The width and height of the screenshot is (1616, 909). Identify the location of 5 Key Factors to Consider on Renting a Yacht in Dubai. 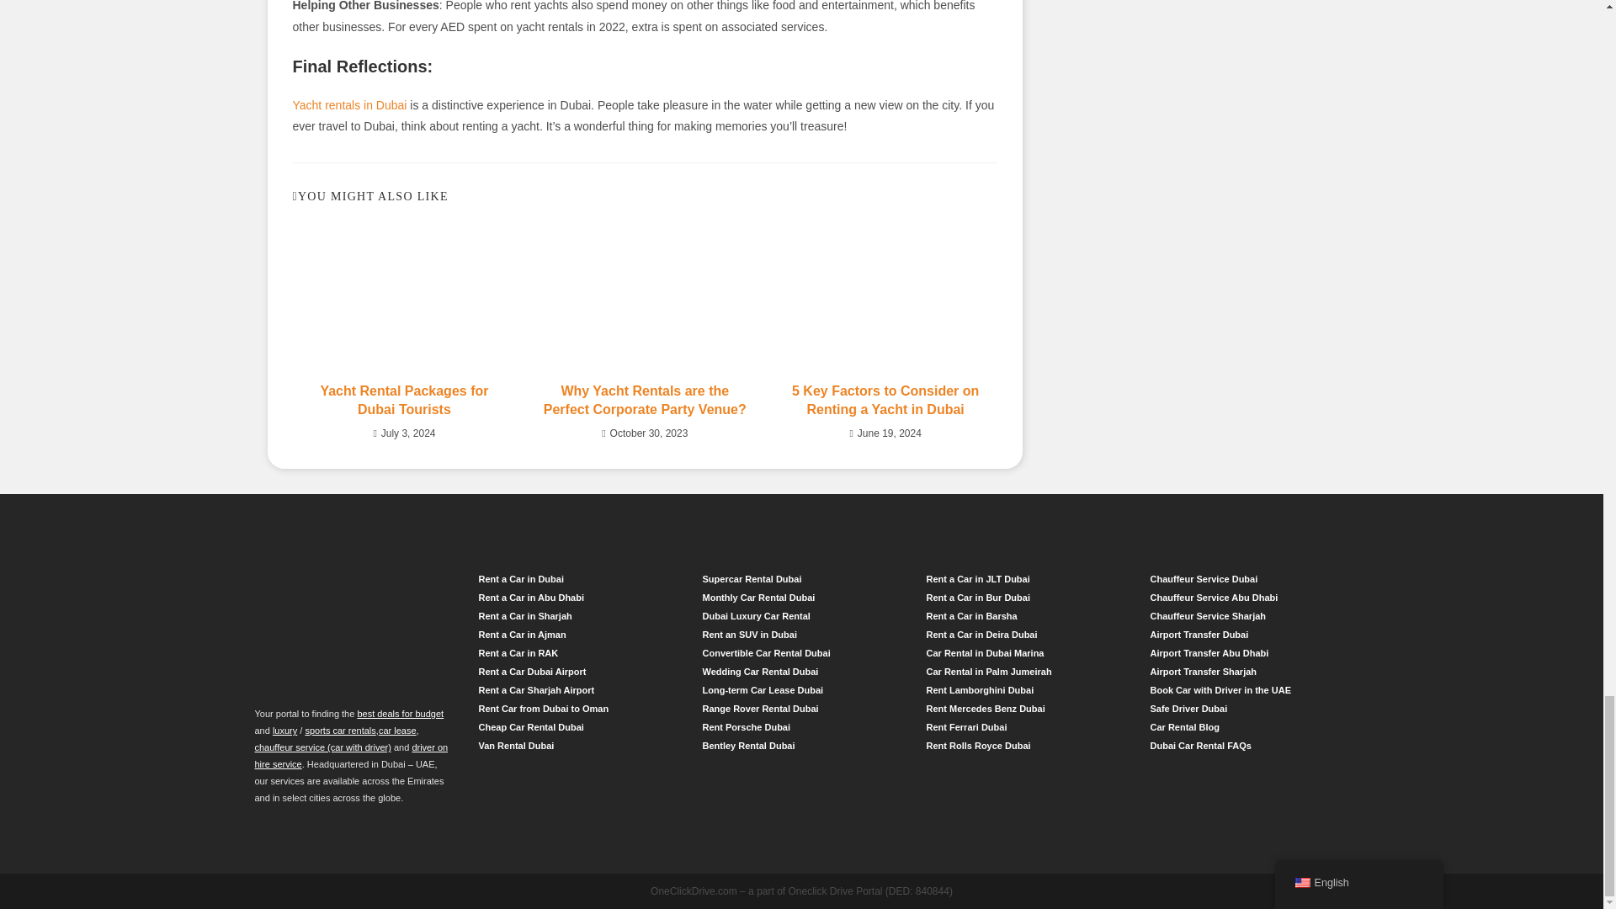
(885, 401).